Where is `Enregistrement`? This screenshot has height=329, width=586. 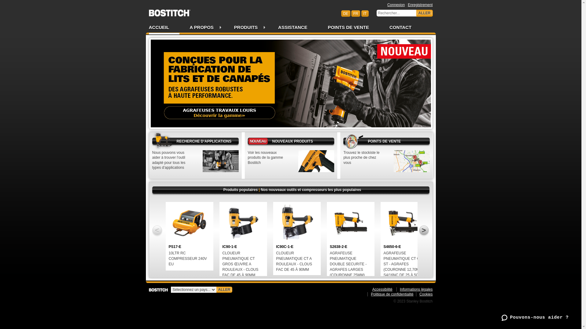 Enregistrement is located at coordinates (420, 5).